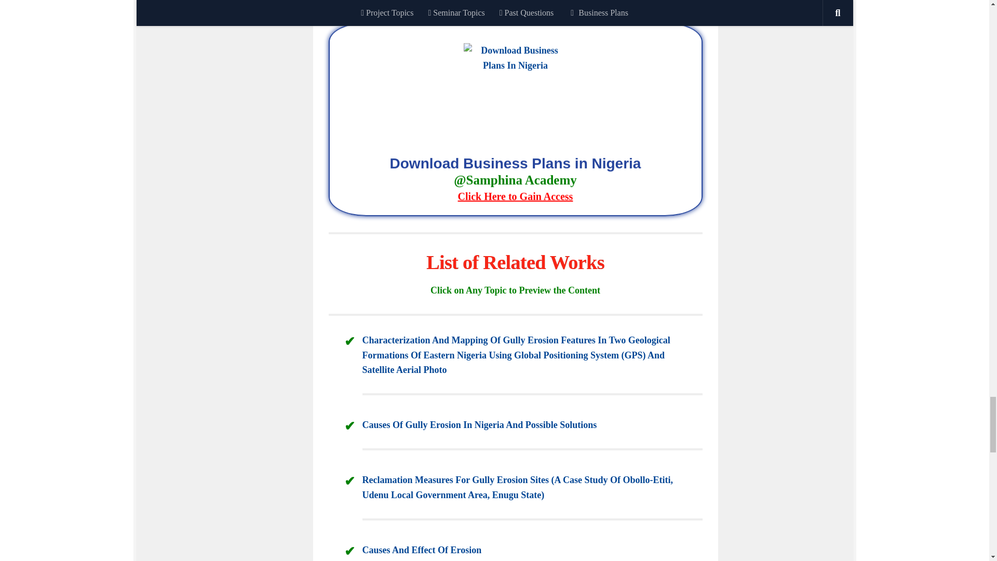 Image resolution: width=997 pixels, height=561 pixels. I want to click on Causes And Effect Of Erosion, so click(422, 550).